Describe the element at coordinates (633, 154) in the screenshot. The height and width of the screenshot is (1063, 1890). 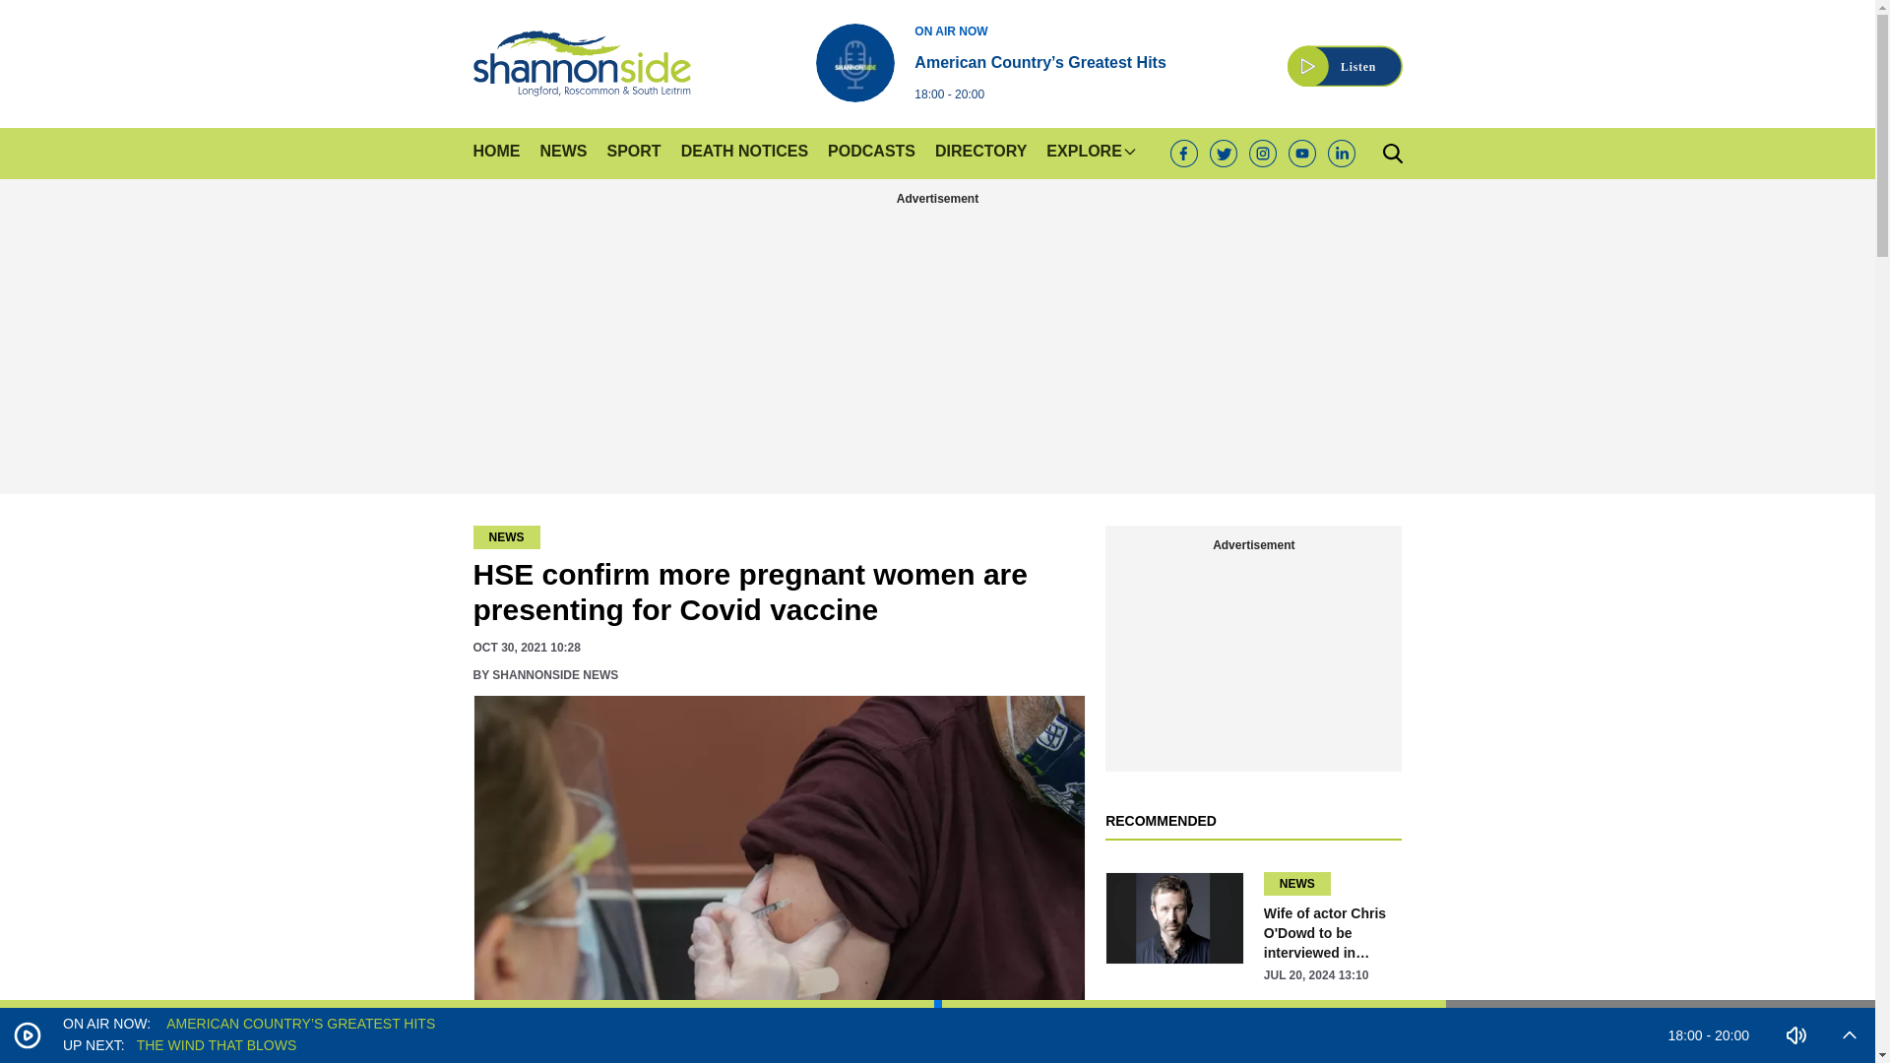
I see `SPORT` at that location.